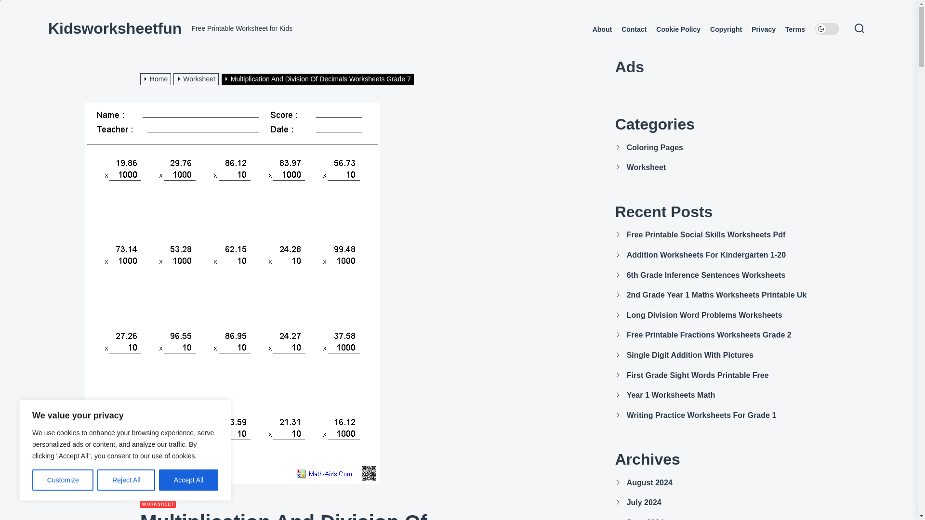  I want to click on WORKSHEET, so click(158, 505).